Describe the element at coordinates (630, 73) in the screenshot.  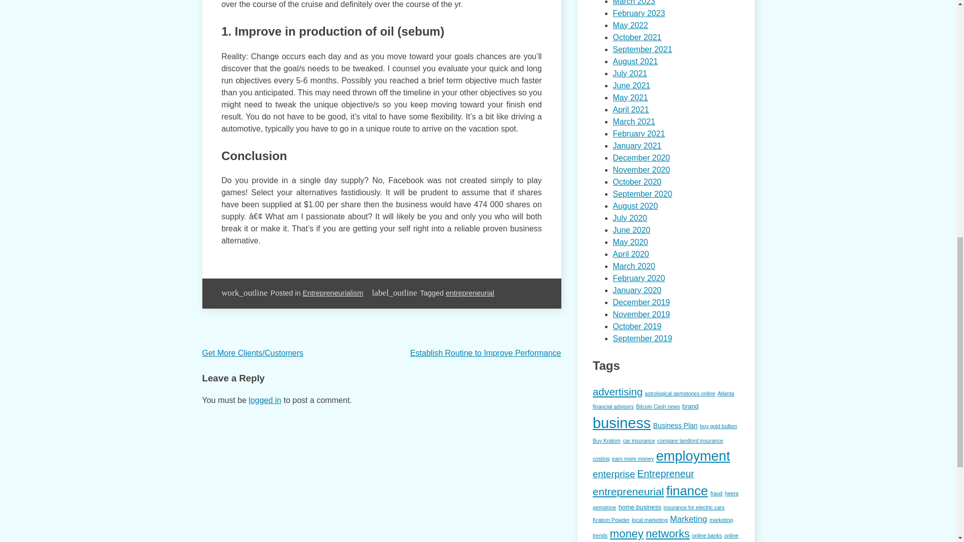
I see `July 2021` at that location.